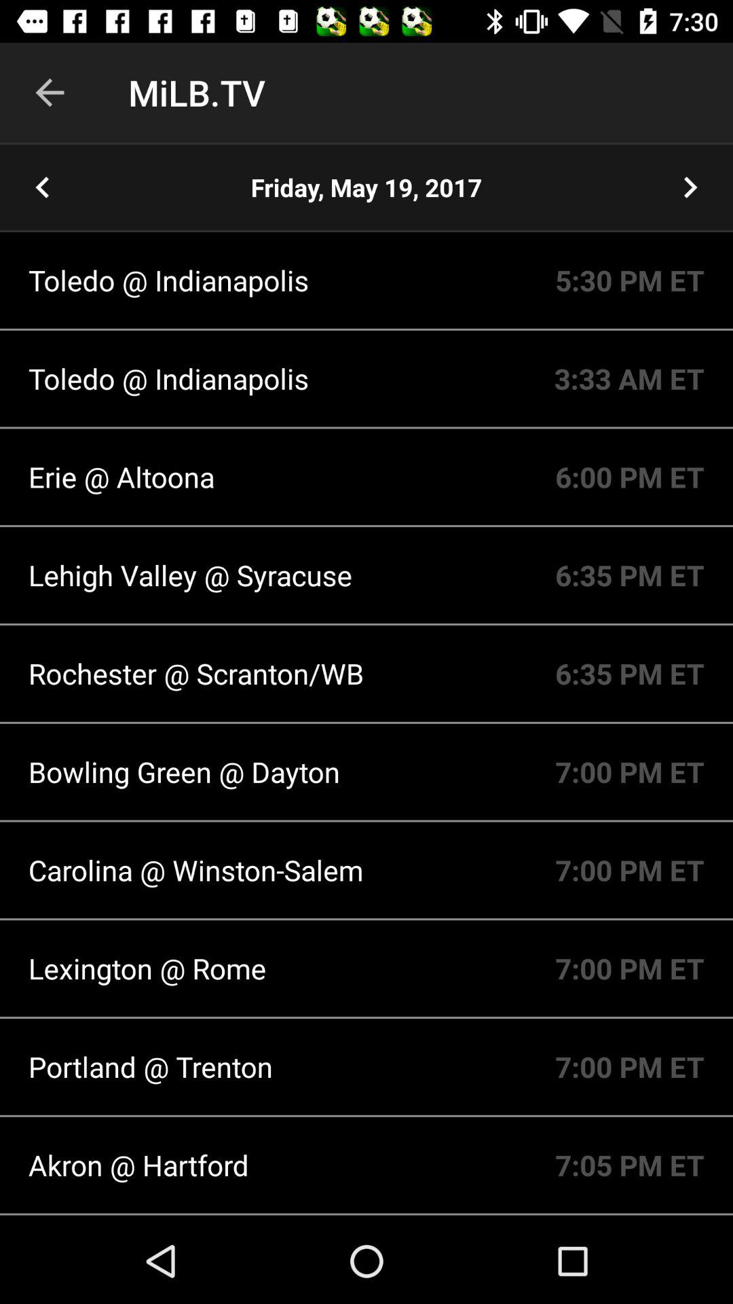  What do you see at coordinates (50, 92) in the screenshot?
I see `turn on the icon to the left of the milb.tv` at bounding box center [50, 92].